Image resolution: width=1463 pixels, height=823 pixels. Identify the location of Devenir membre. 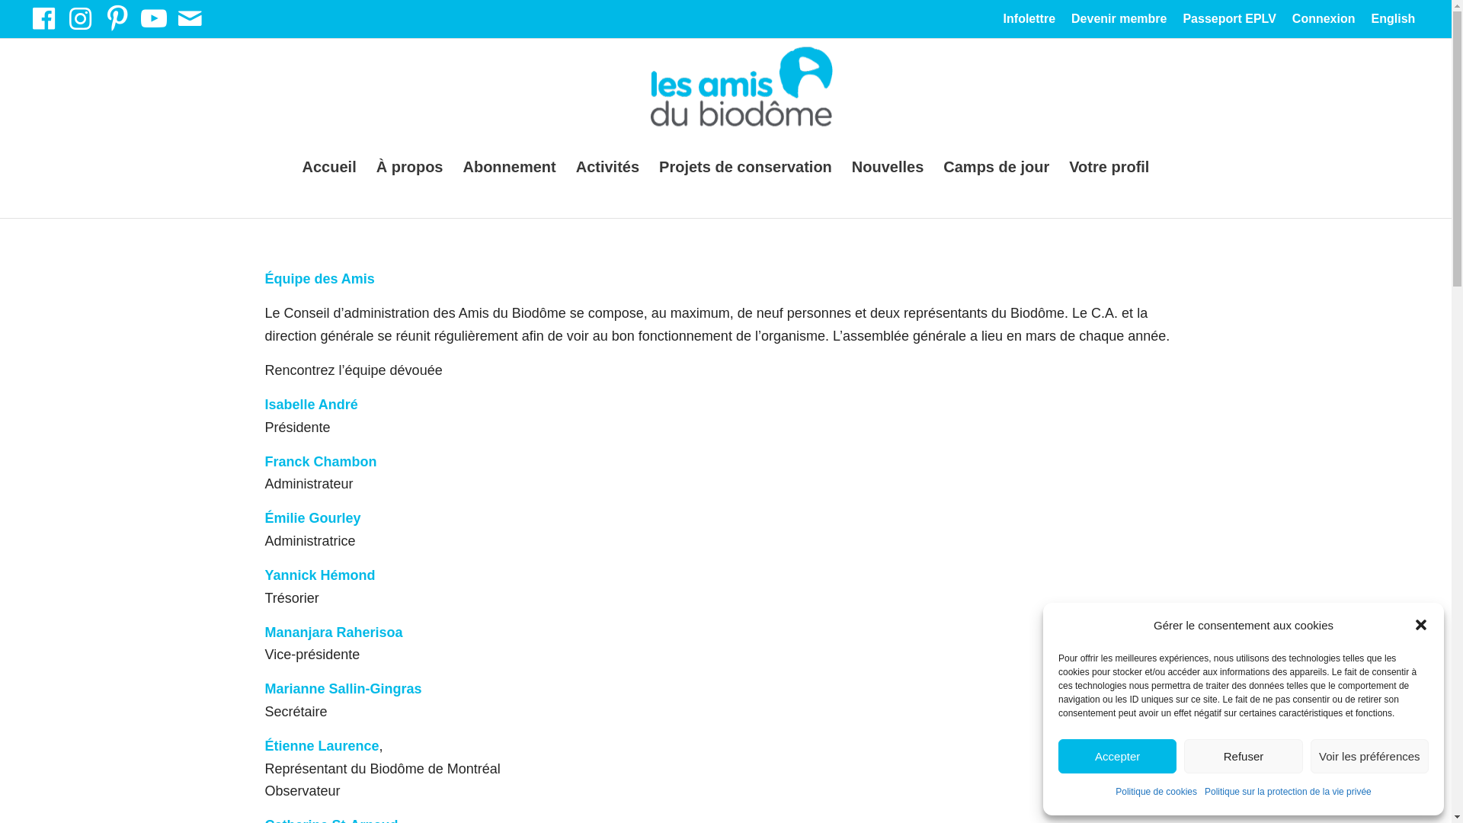
(1119, 21).